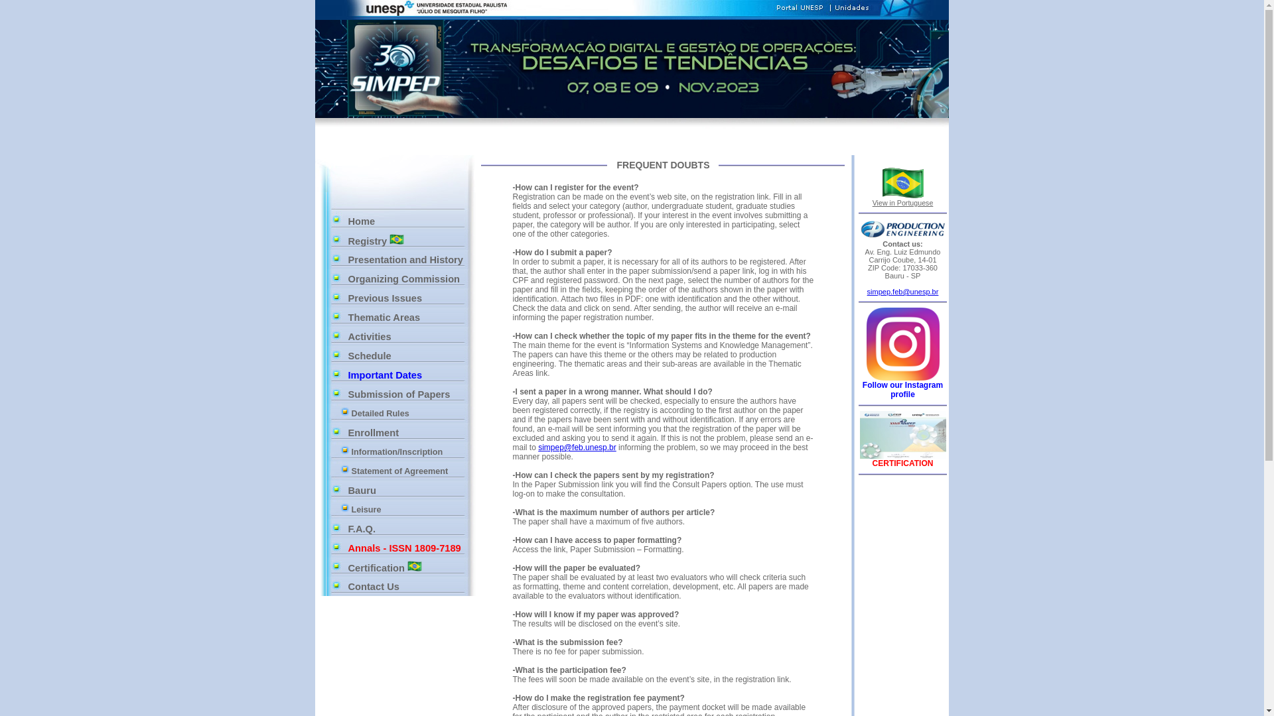  I want to click on Activities, so click(407, 337).